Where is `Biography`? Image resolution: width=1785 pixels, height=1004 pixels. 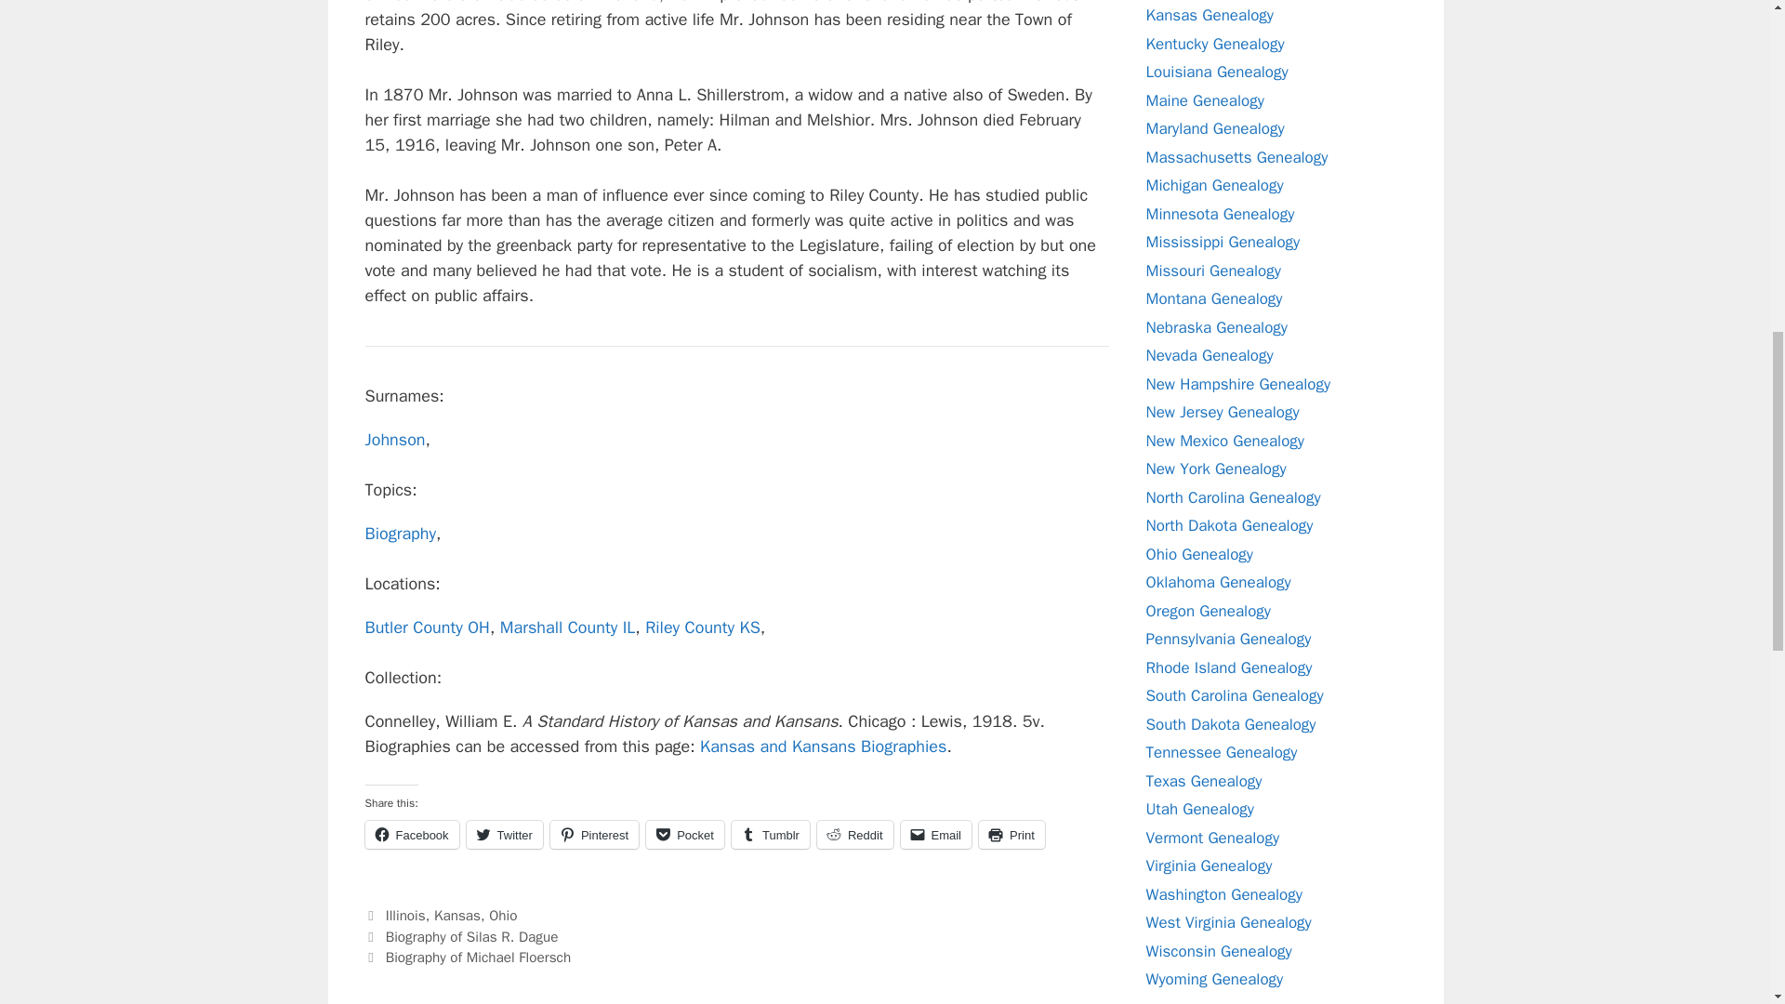
Biography is located at coordinates (400, 534).